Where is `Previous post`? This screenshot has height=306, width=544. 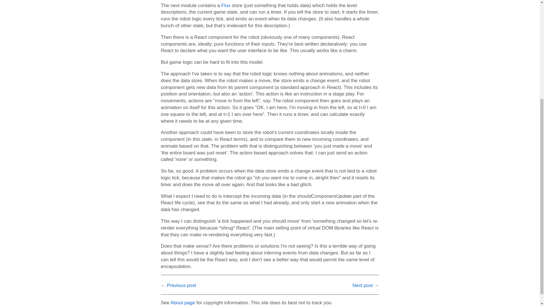 Previous post is located at coordinates (181, 285).